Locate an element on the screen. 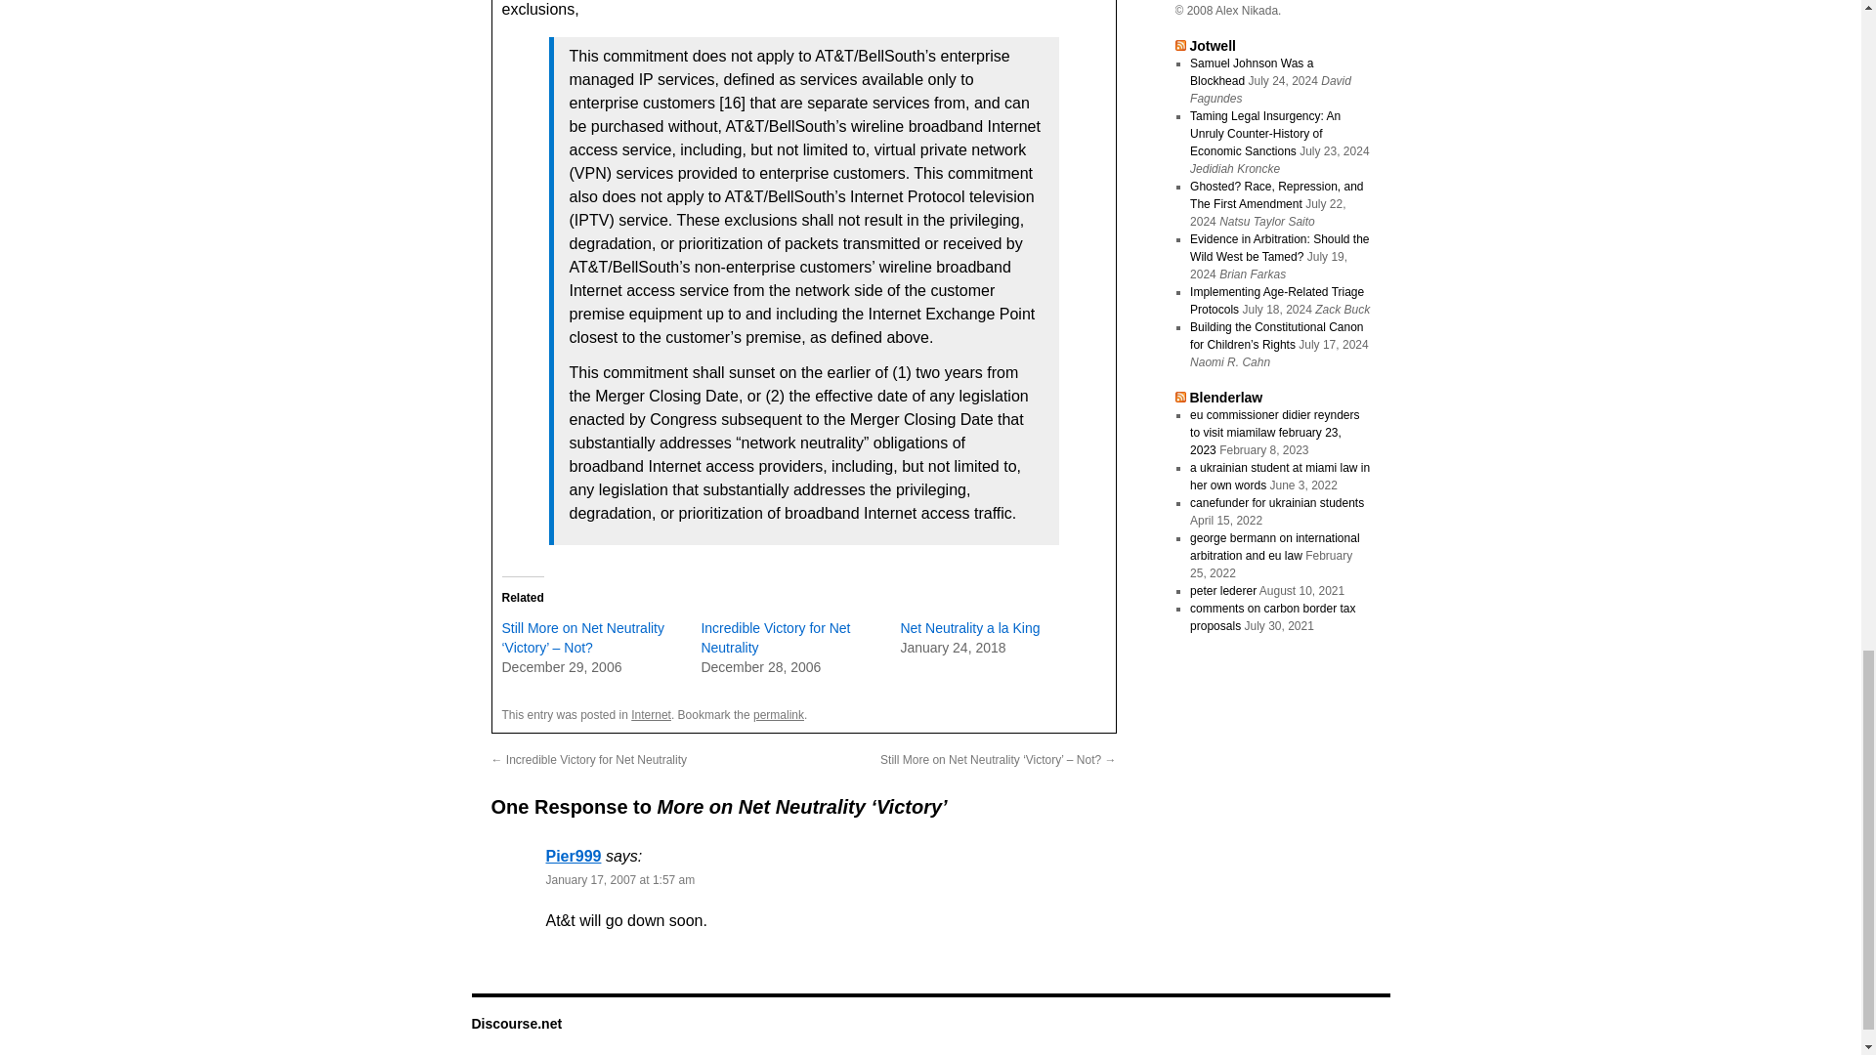 The height and width of the screenshot is (1055, 1876). permalink is located at coordinates (779, 714).